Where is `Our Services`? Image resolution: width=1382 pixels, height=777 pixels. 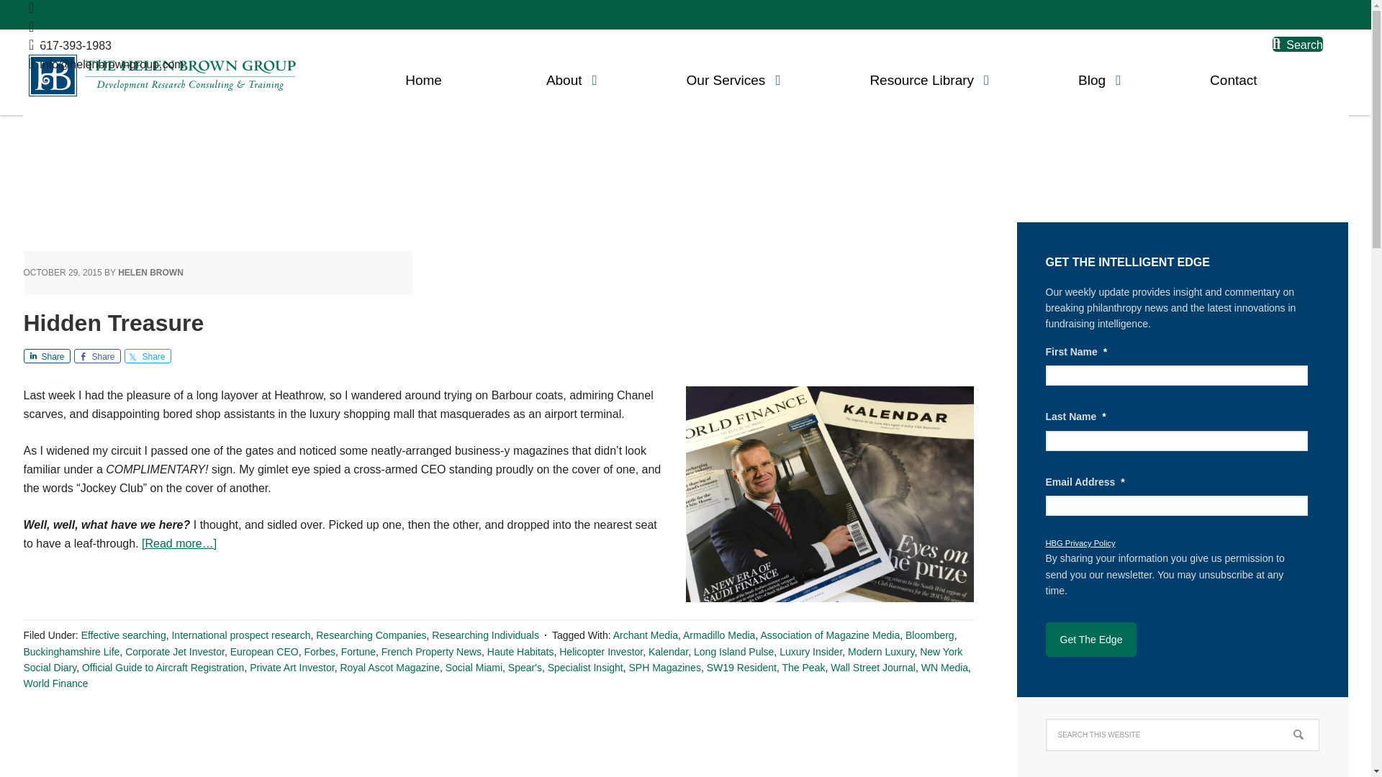 Our Services is located at coordinates (726, 75).